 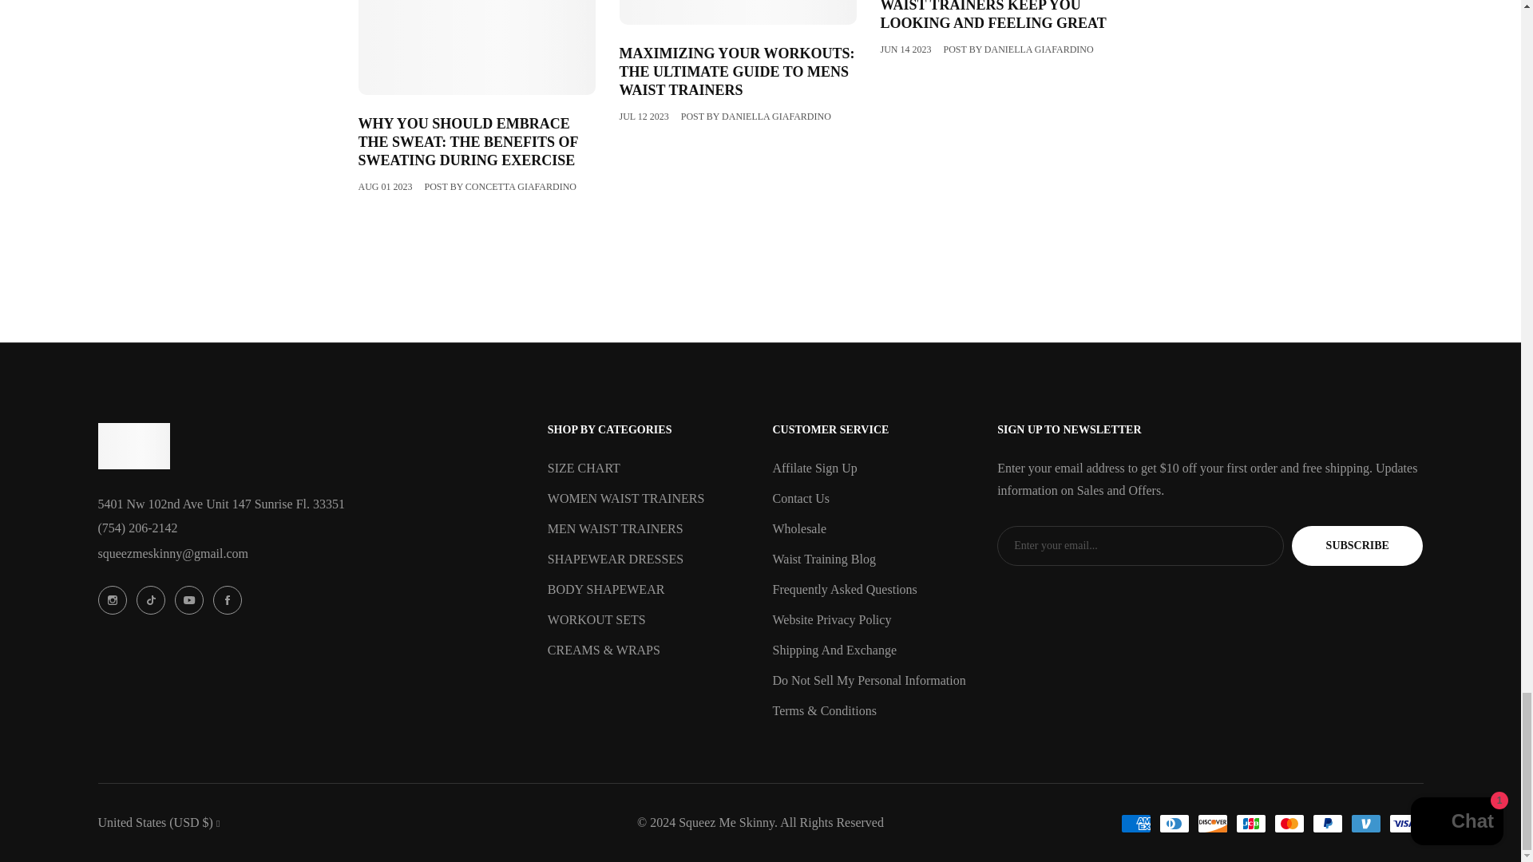 I want to click on PayPal, so click(x=1327, y=824).